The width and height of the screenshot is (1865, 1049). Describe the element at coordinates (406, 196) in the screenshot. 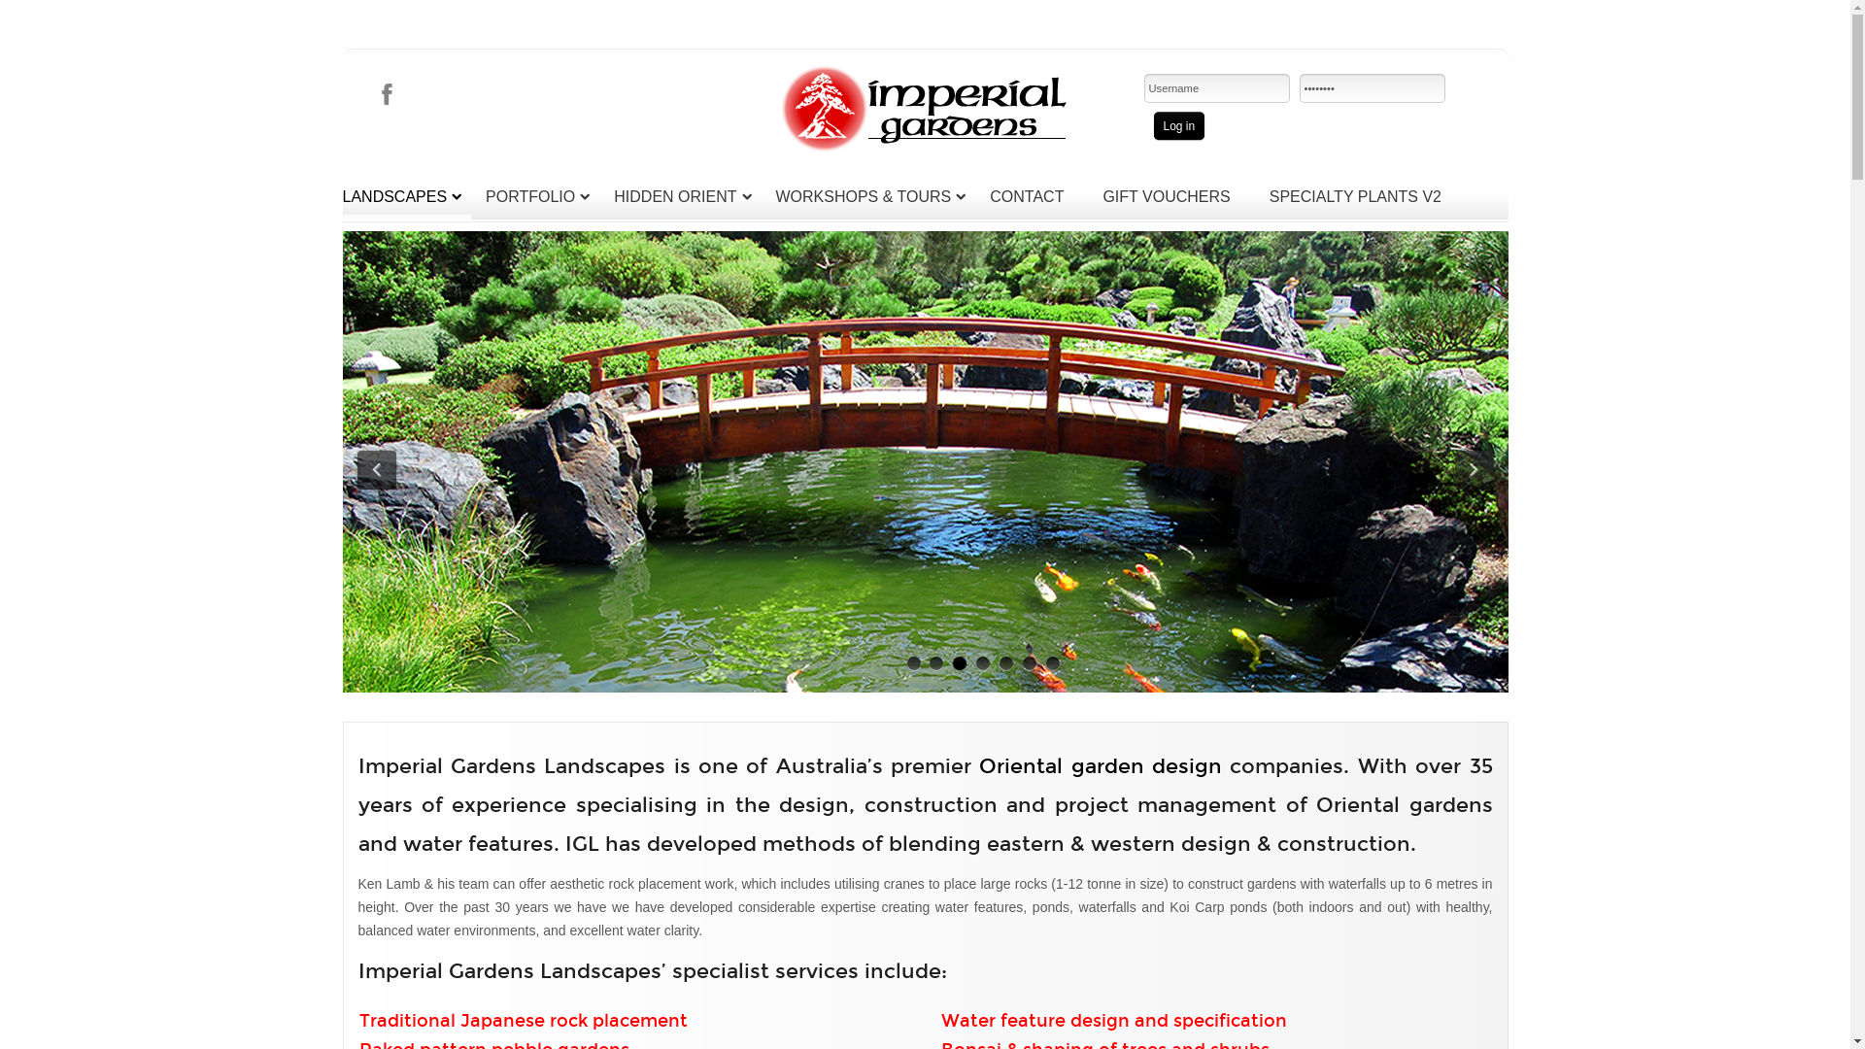

I see `LANDSCAPES` at that location.